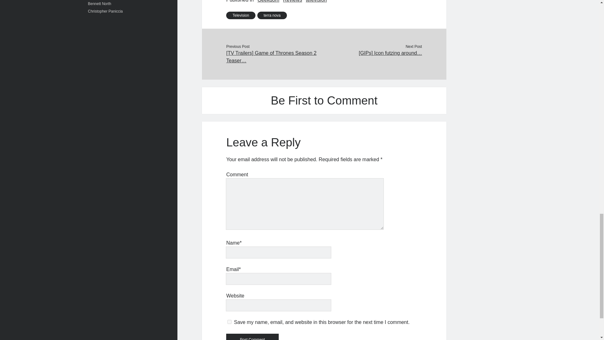 Image resolution: width=604 pixels, height=340 pixels. What do you see at coordinates (268, 2) in the screenshot?
I see `View all posts in Geekdom` at bounding box center [268, 2].